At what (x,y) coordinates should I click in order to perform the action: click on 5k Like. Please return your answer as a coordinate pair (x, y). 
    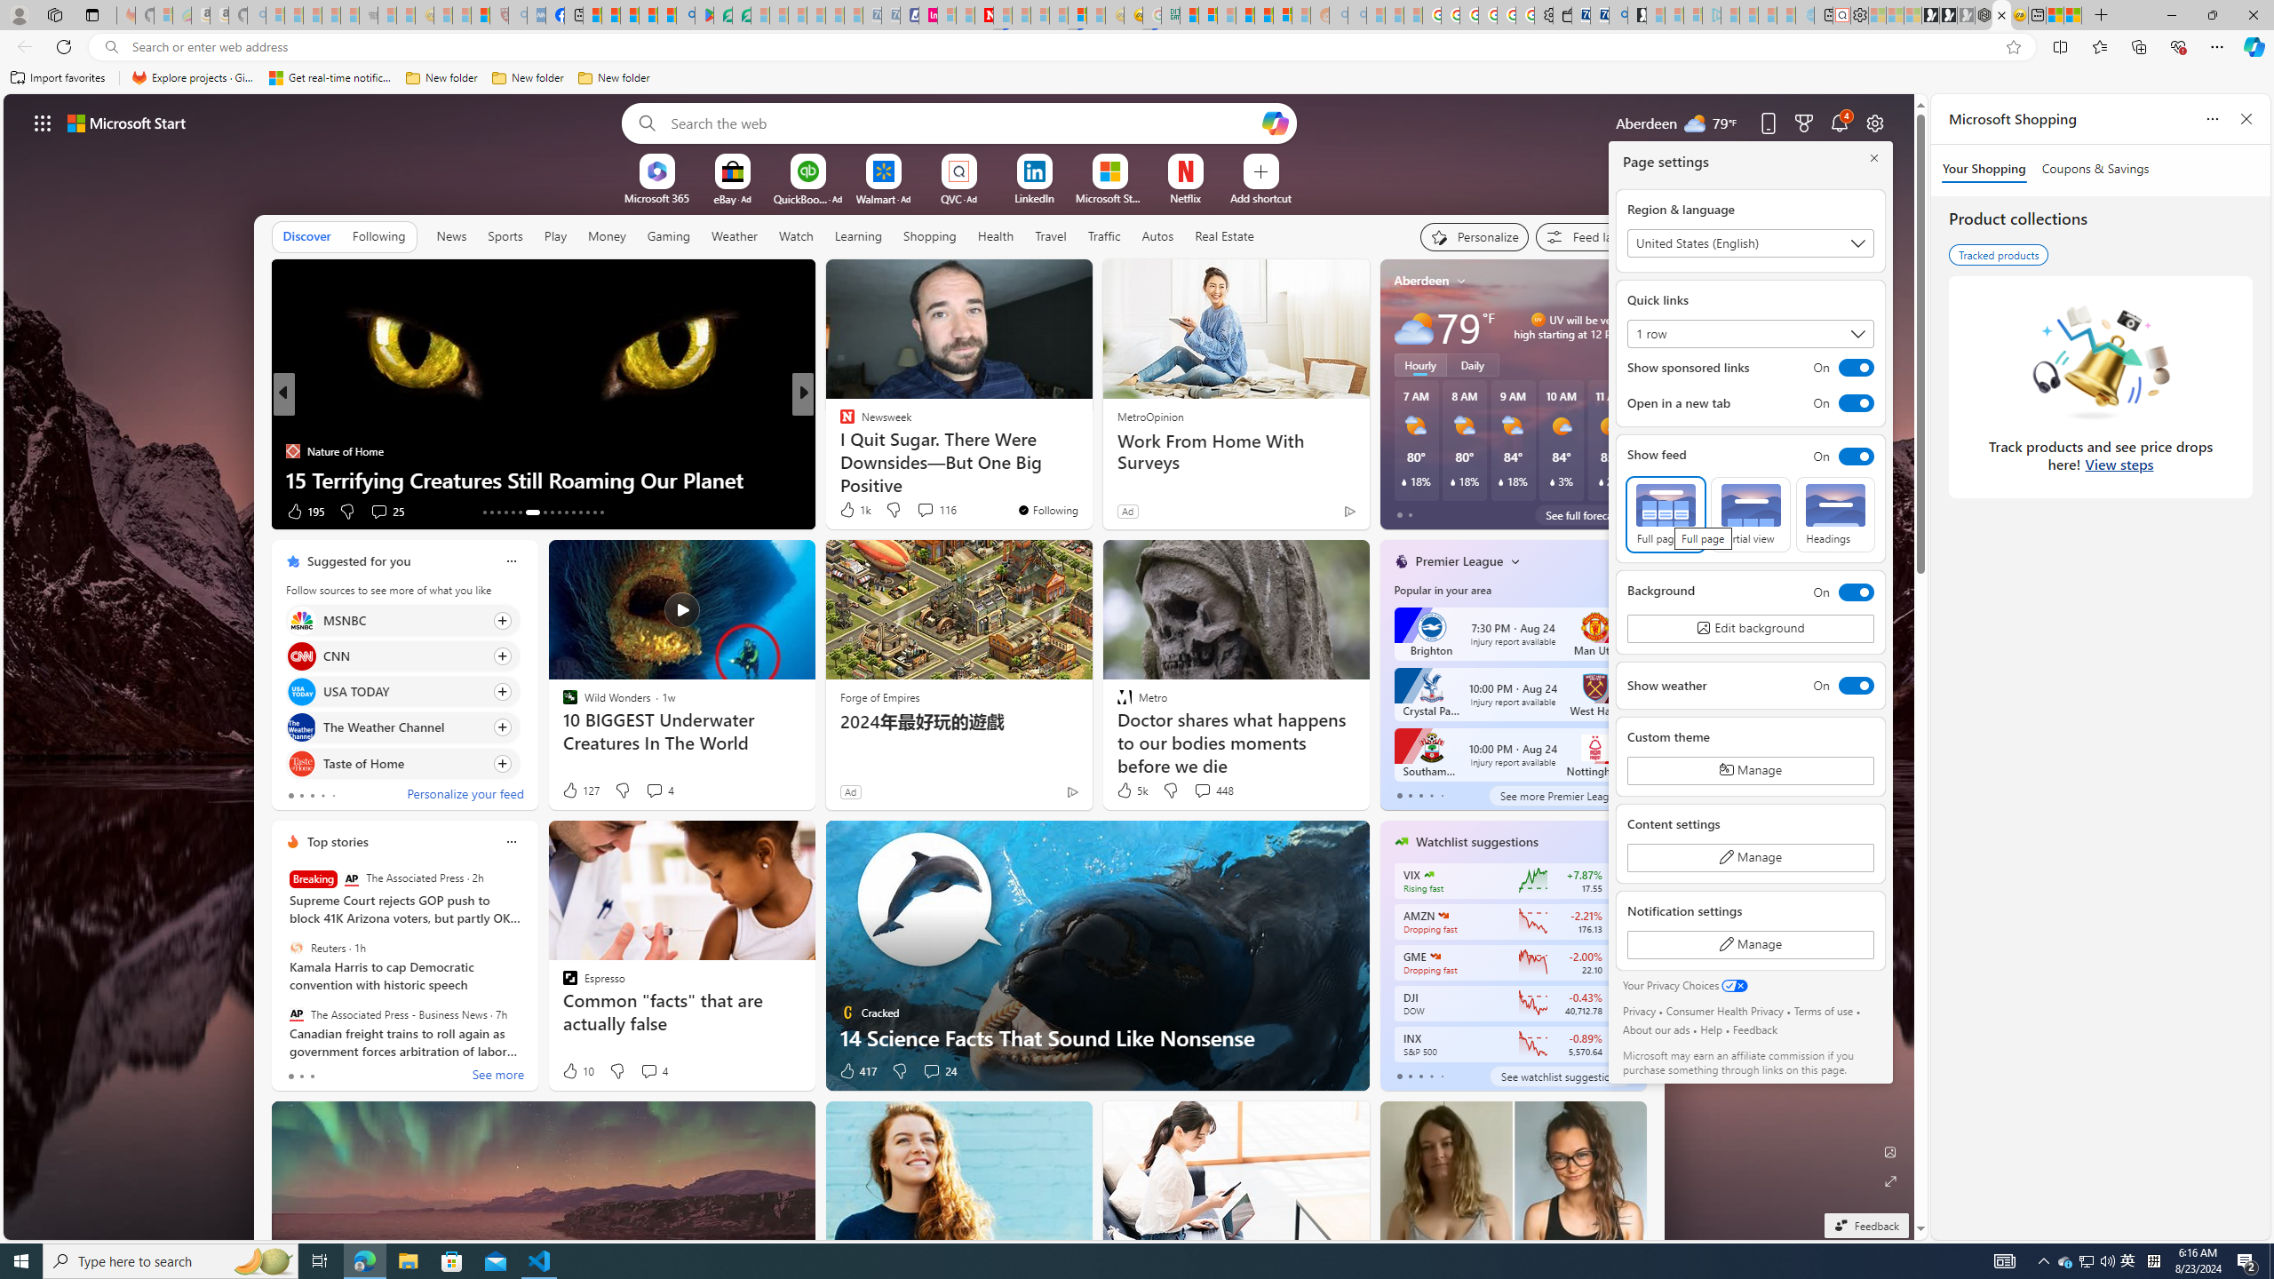
    Looking at the image, I should click on (1131, 790).